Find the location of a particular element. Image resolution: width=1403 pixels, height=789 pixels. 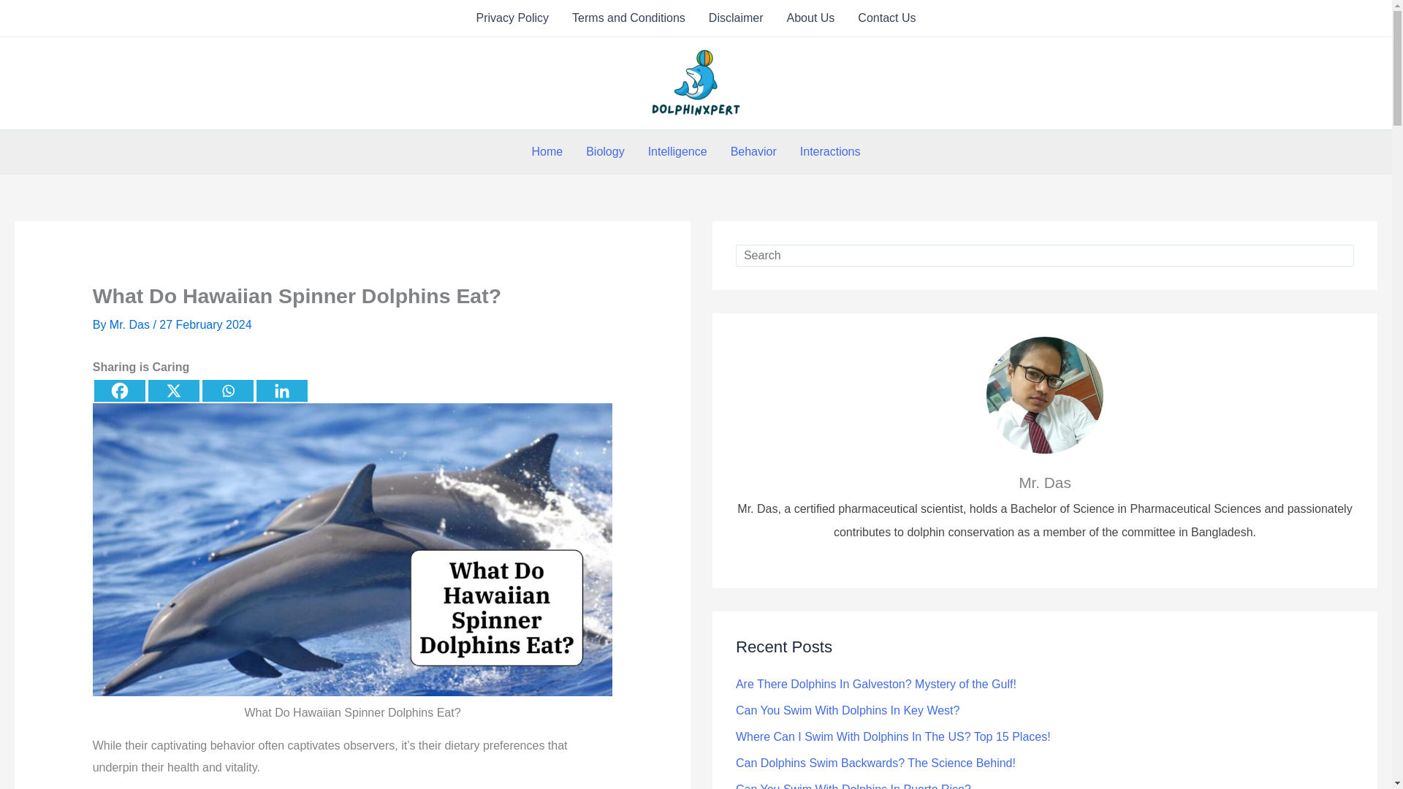

Biology is located at coordinates (604, 152).